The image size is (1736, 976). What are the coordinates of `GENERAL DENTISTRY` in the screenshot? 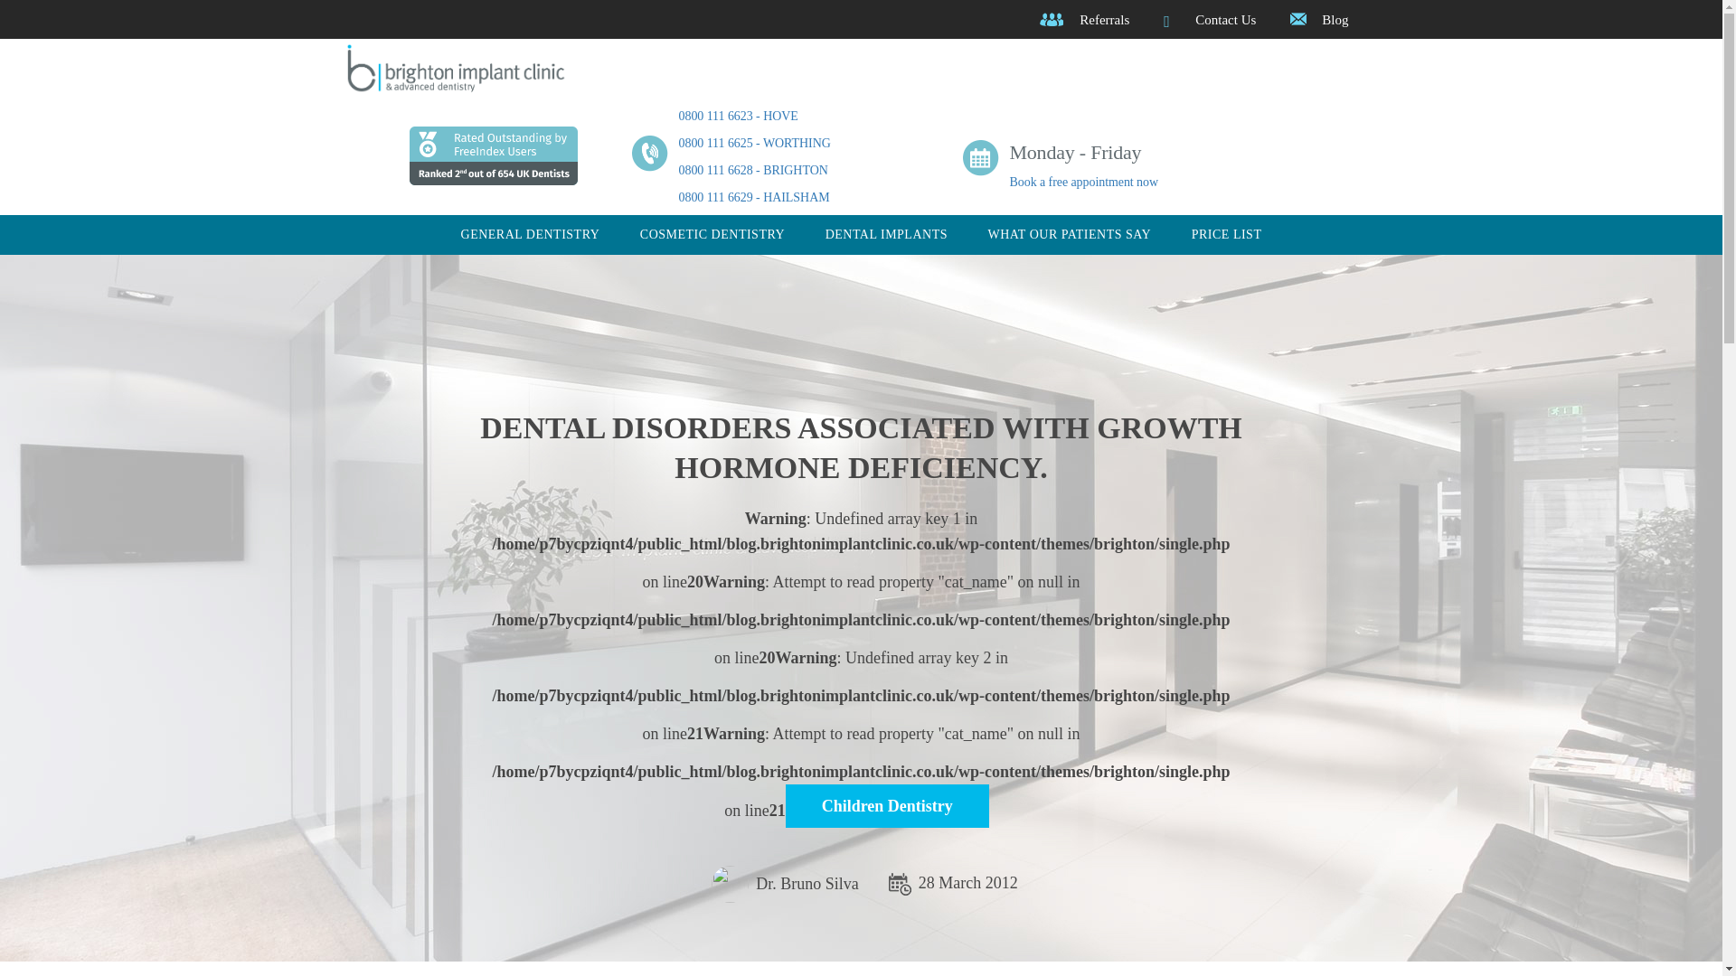 It's located at (531, 234).